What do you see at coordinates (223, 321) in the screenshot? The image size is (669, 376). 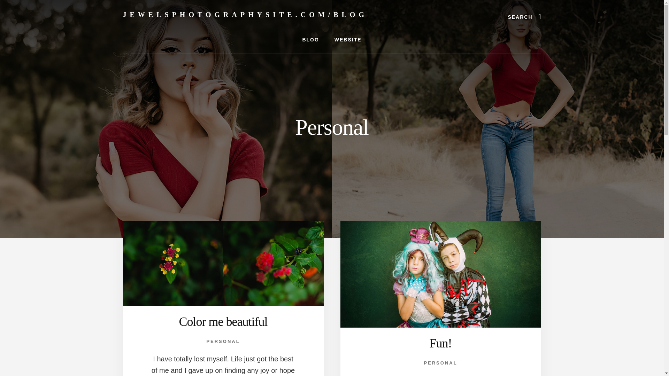 I see `Color me beautiful` at bounding box center [223, 321].